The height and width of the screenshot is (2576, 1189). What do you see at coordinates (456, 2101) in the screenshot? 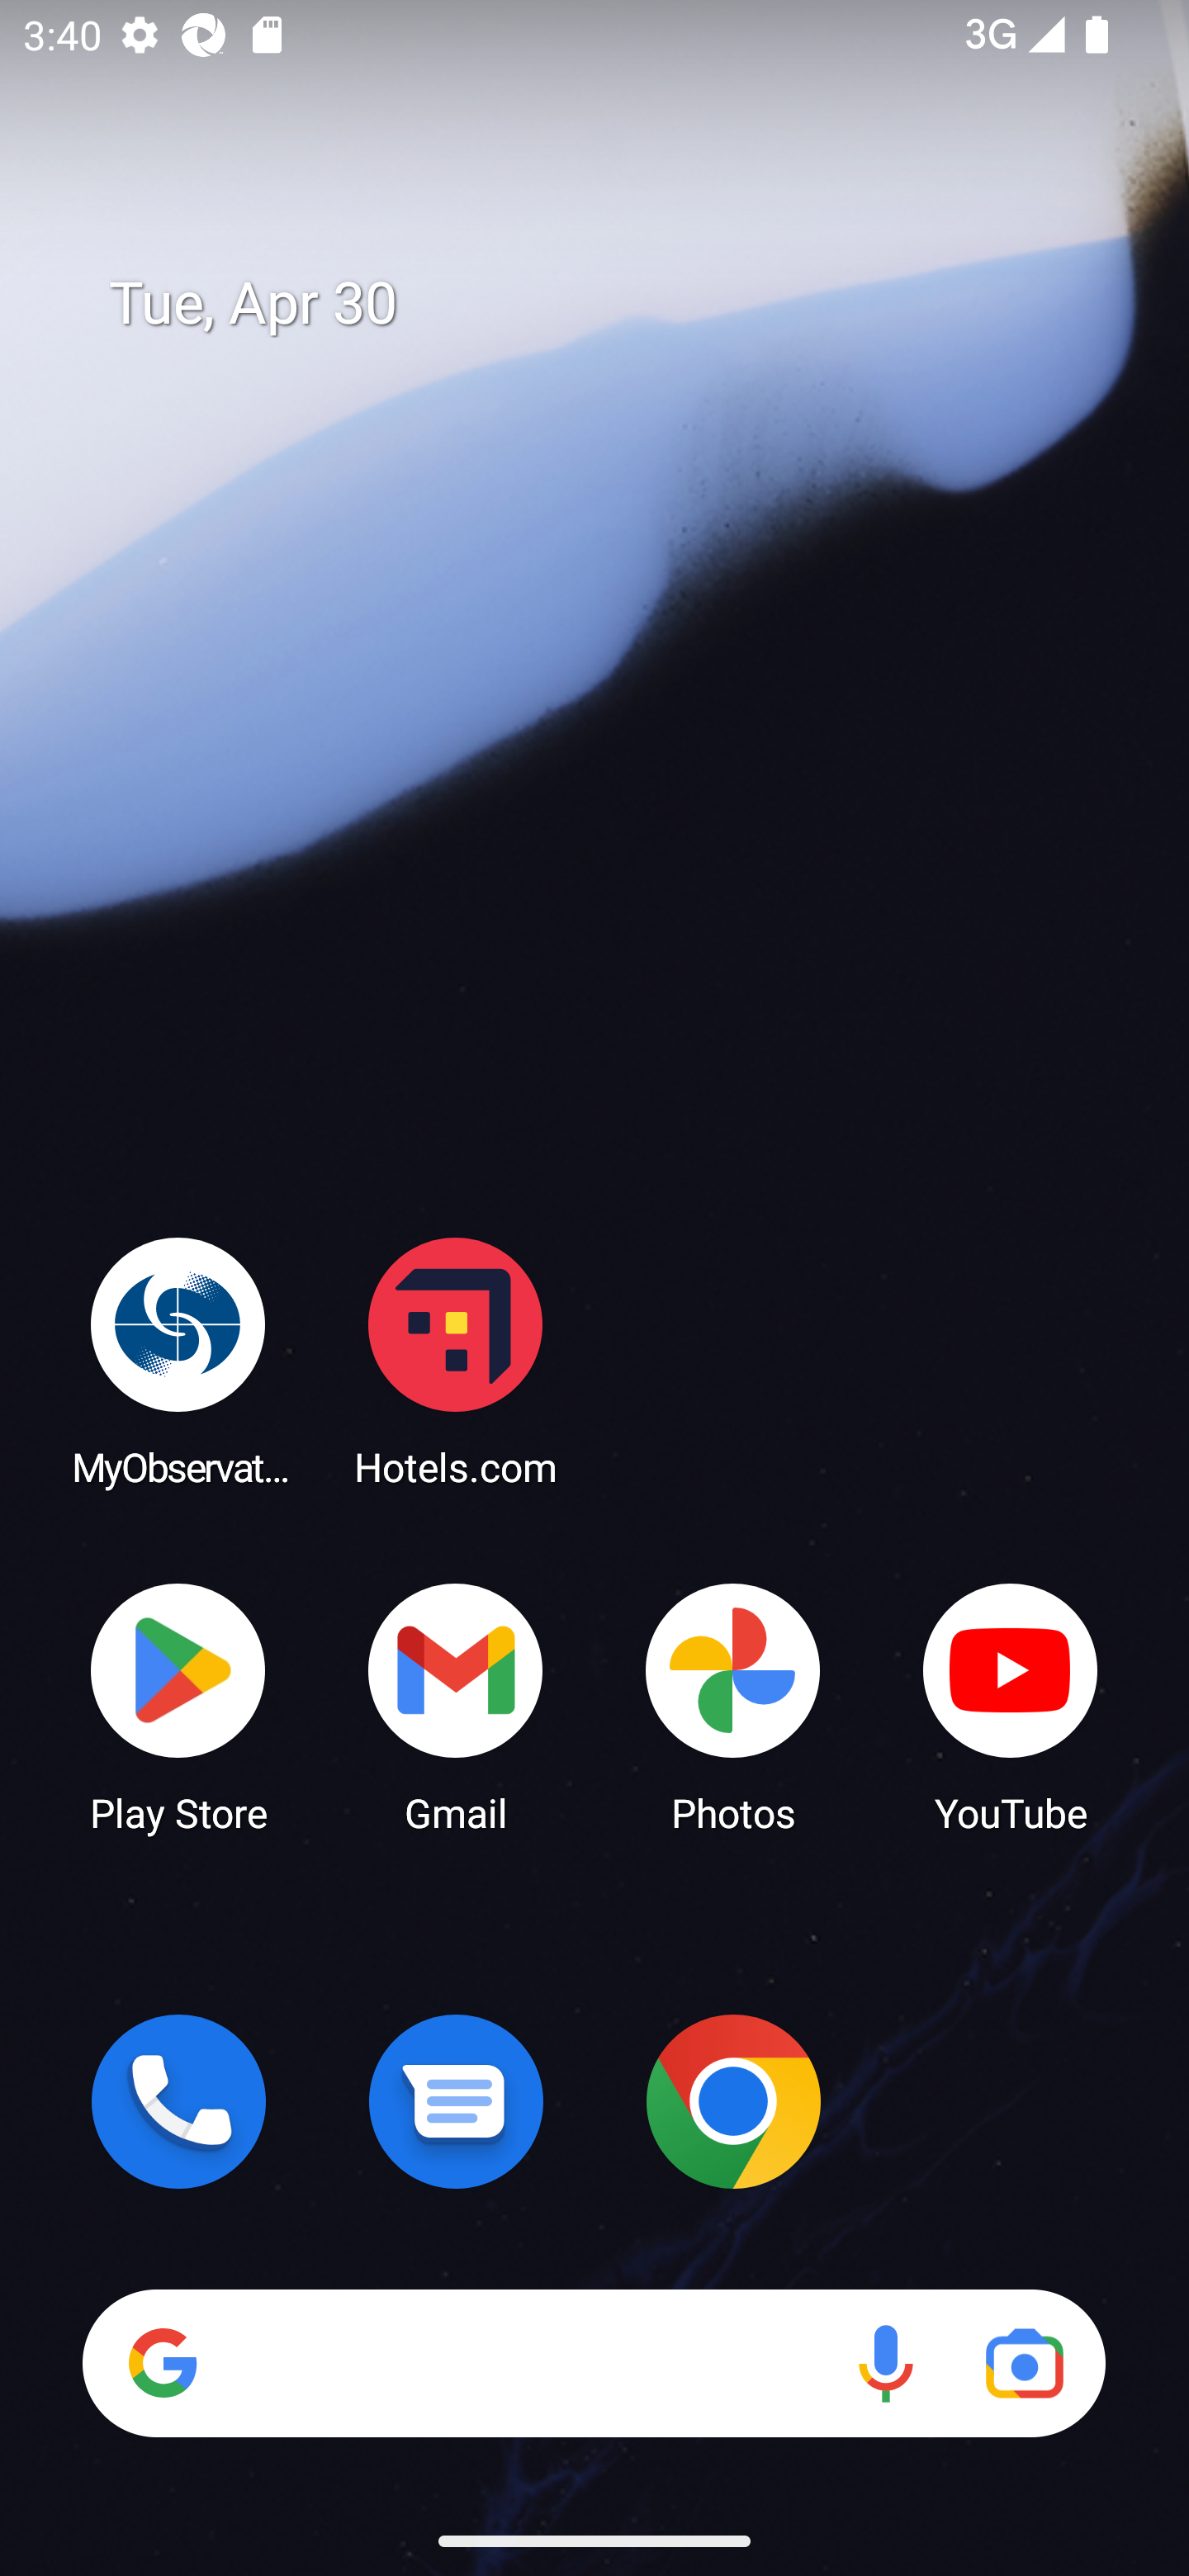
I see `Messages` at bounding box center [456, 2101].